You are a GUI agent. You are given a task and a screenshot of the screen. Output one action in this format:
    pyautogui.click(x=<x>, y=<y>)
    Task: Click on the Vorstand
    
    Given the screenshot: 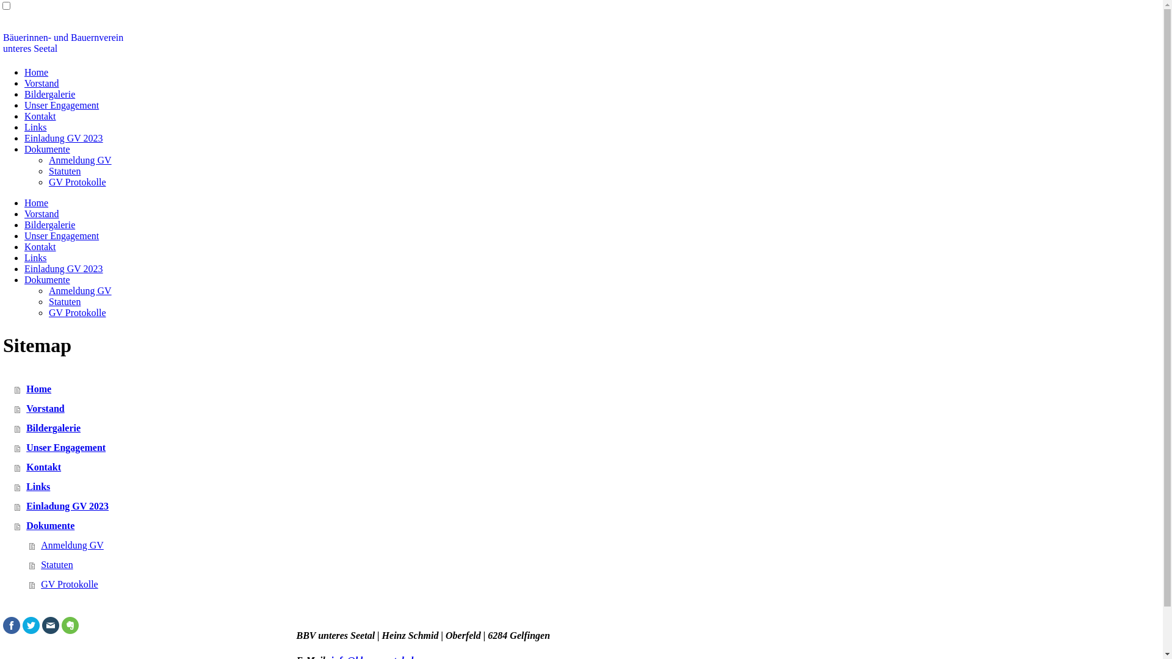 What is the action you would take?
    pyautogui.click(x=42, y=83)
    